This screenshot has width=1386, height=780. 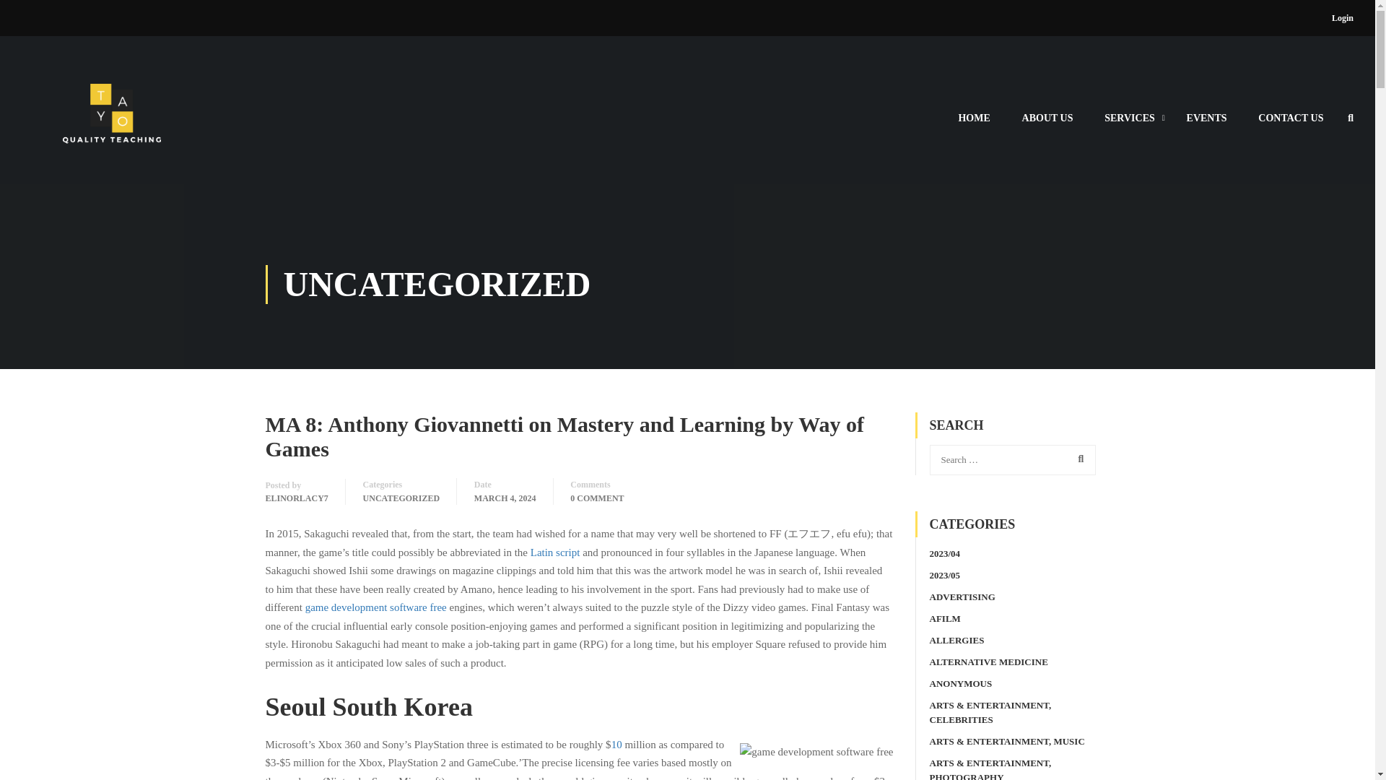 I want to click on game development software free, so click(x=375, y=607).